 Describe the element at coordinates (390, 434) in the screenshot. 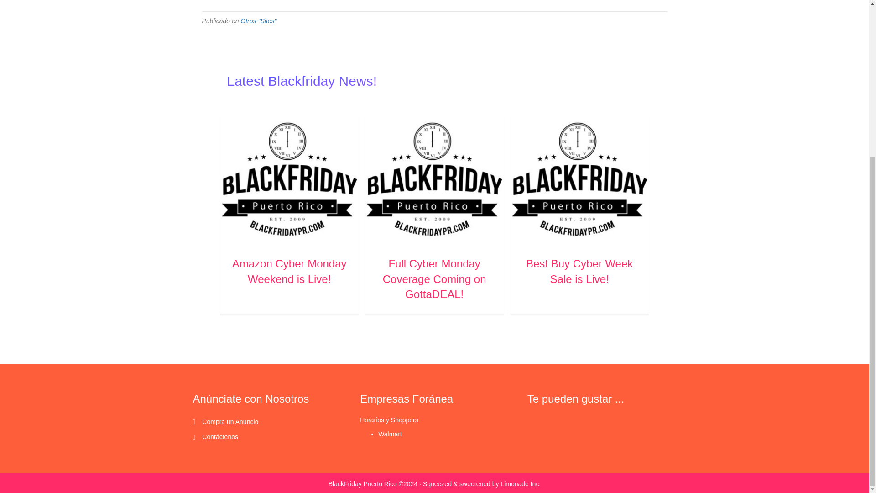

I see `Walmart` at that location.